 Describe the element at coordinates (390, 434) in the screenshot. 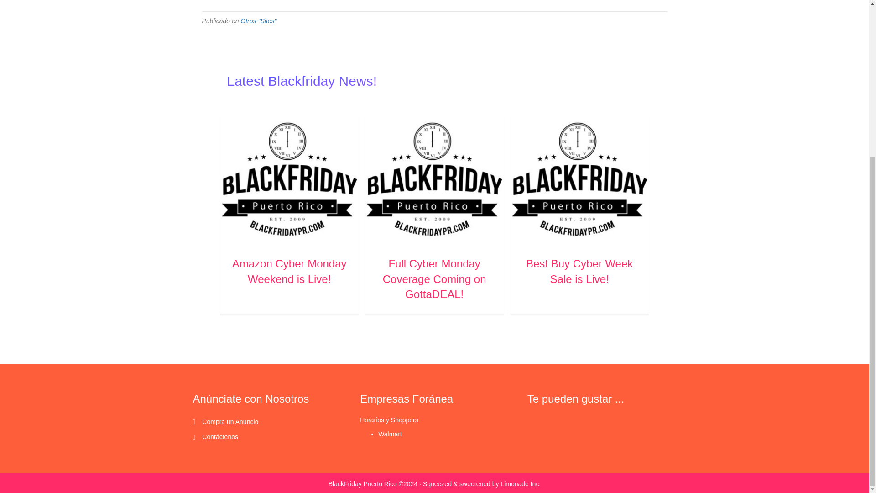

I see `Walmart` at that location.